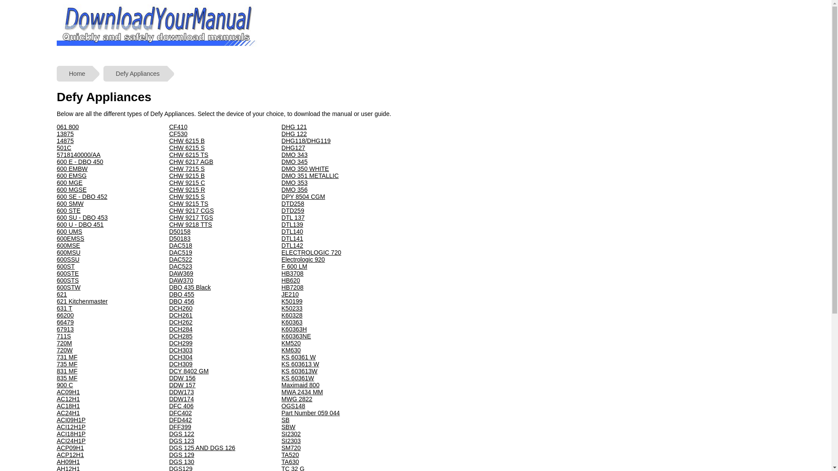  I want to click on 600 UMS, so click(69, 232).